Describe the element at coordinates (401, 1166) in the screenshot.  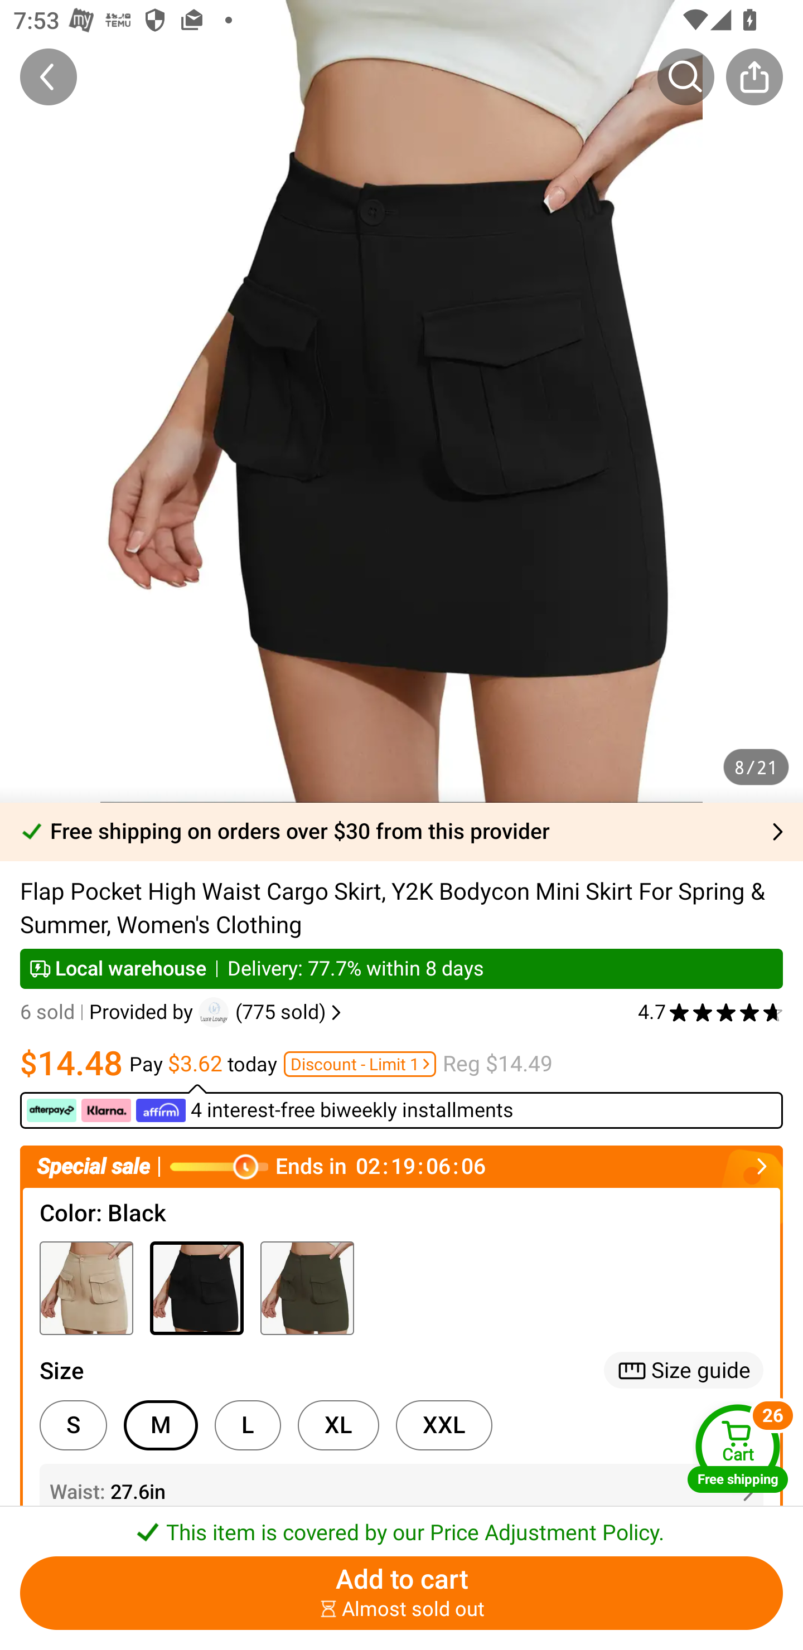
I see `Special sale Ends in￼￼` at that location.